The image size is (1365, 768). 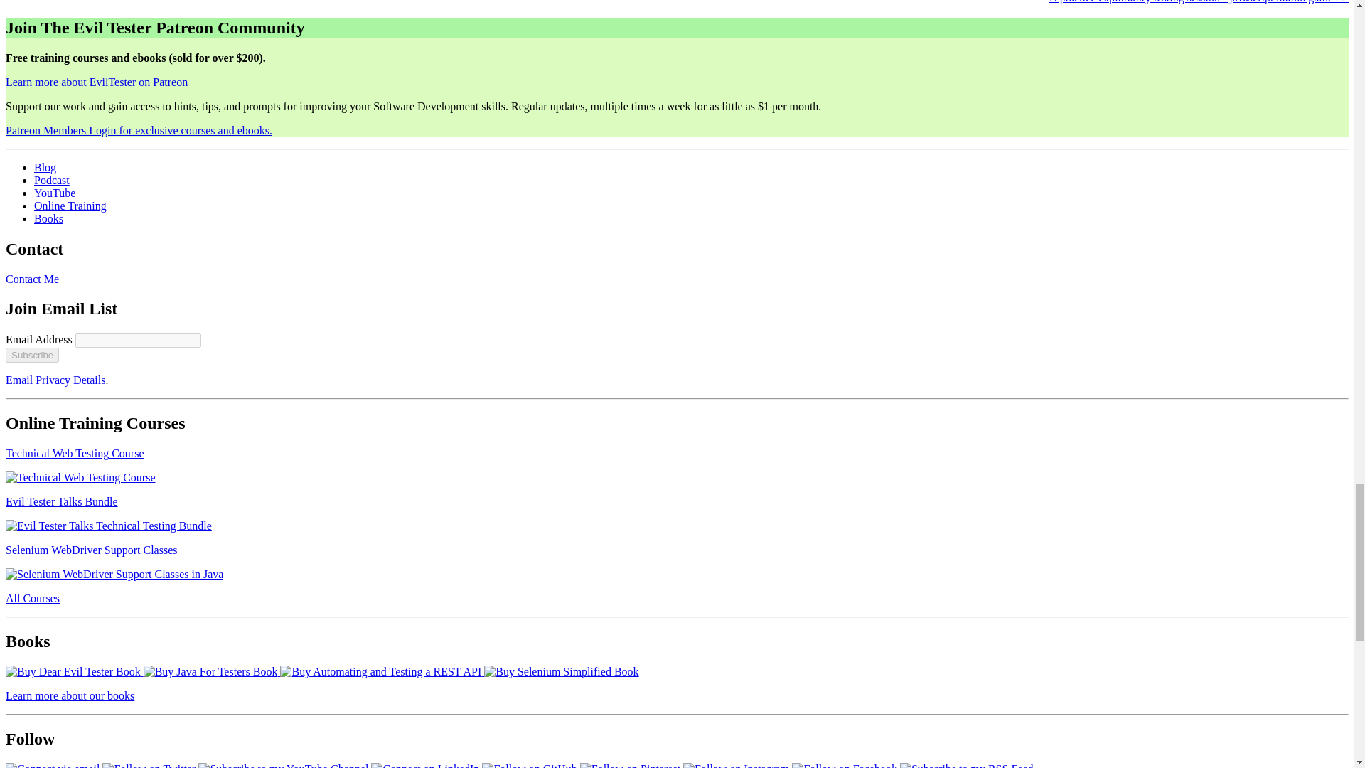 I want to click on Twitter, so click(x=149, y=765).